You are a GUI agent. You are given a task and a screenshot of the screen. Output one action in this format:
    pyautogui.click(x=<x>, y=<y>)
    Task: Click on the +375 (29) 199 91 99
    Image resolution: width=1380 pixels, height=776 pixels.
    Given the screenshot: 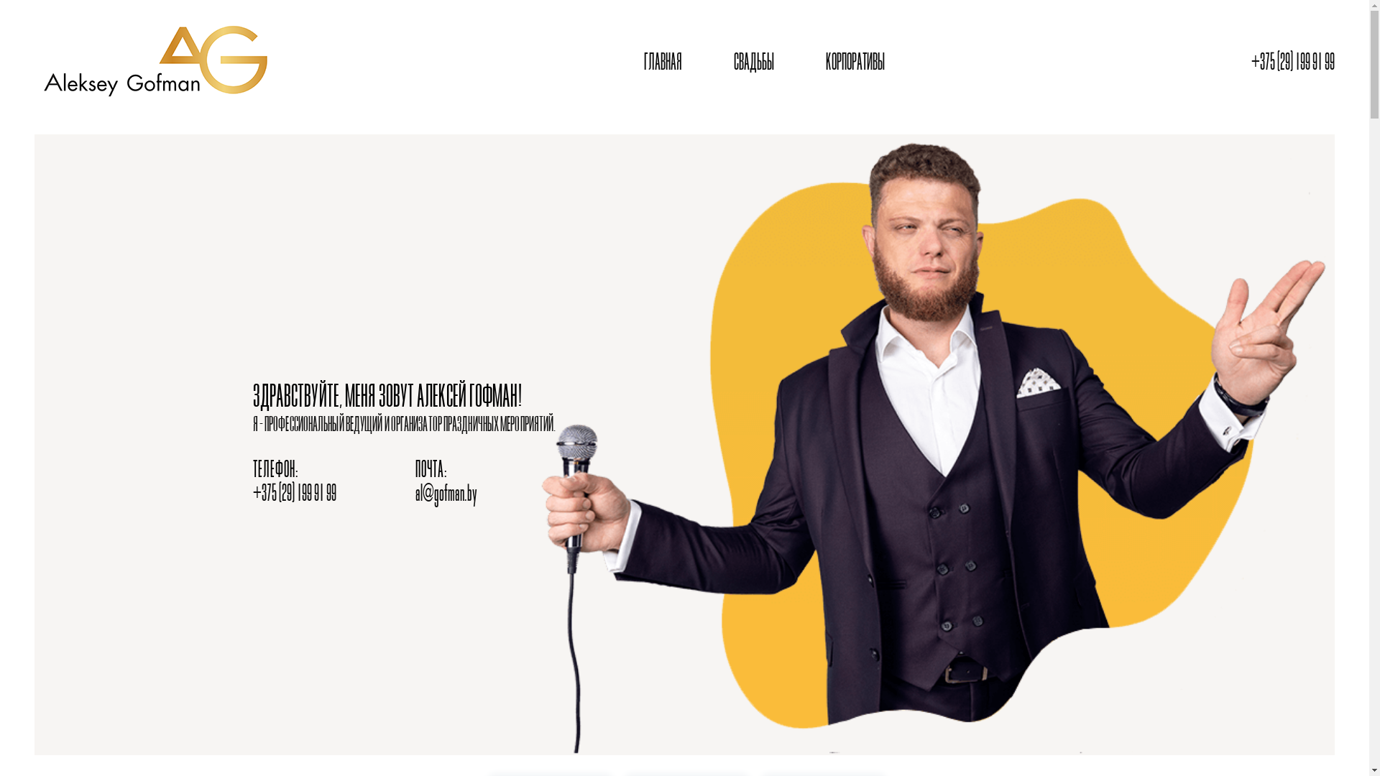 What is the action you would take?
    pyautogui.click(x=1293, y=63)
    